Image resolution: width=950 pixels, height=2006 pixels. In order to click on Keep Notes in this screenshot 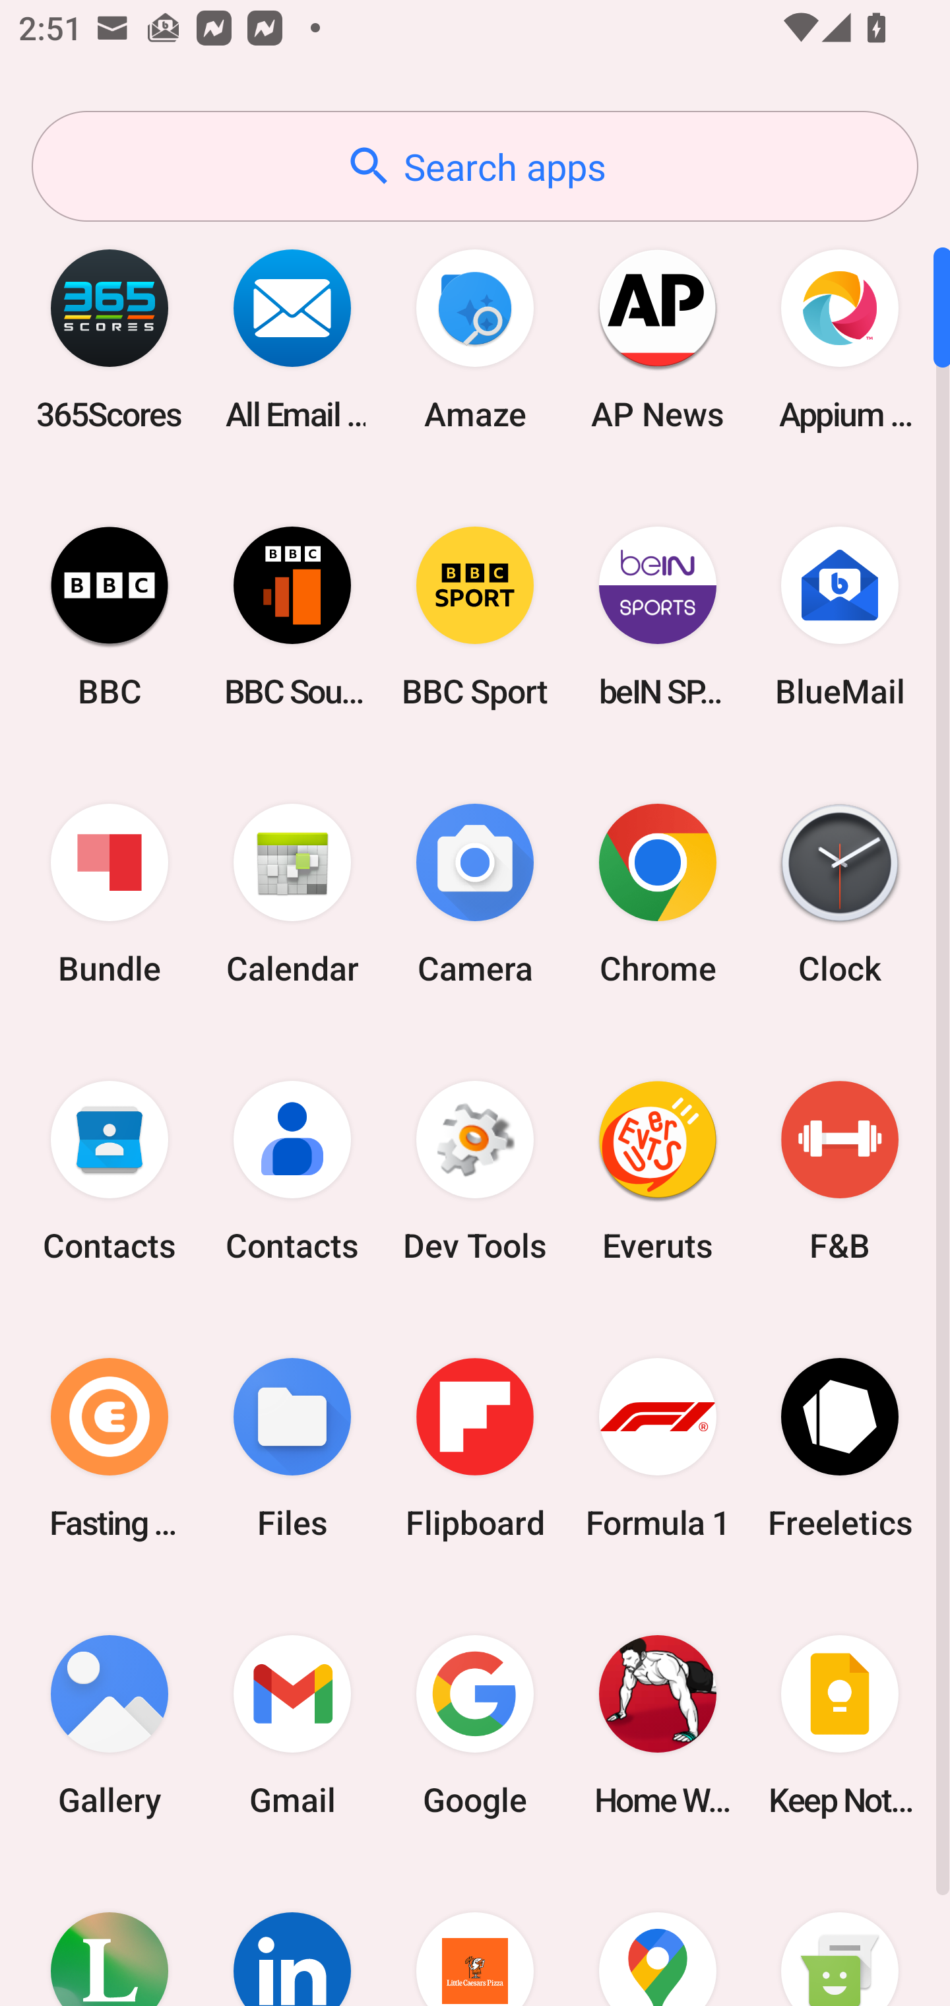, I will do `click(840, 1725)`.